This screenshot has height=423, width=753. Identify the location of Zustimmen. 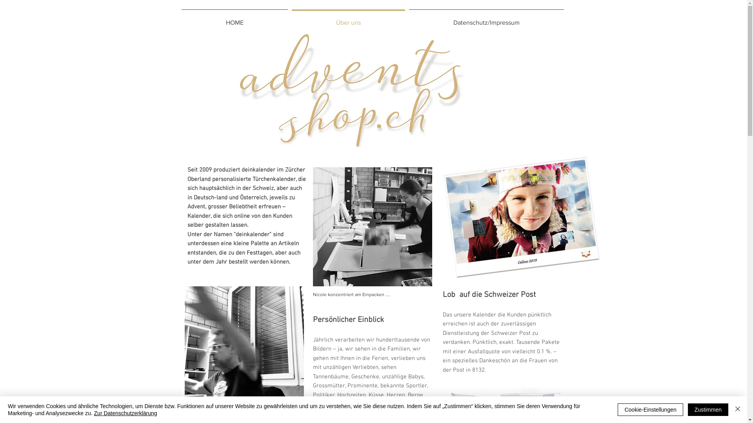
(708, 410).